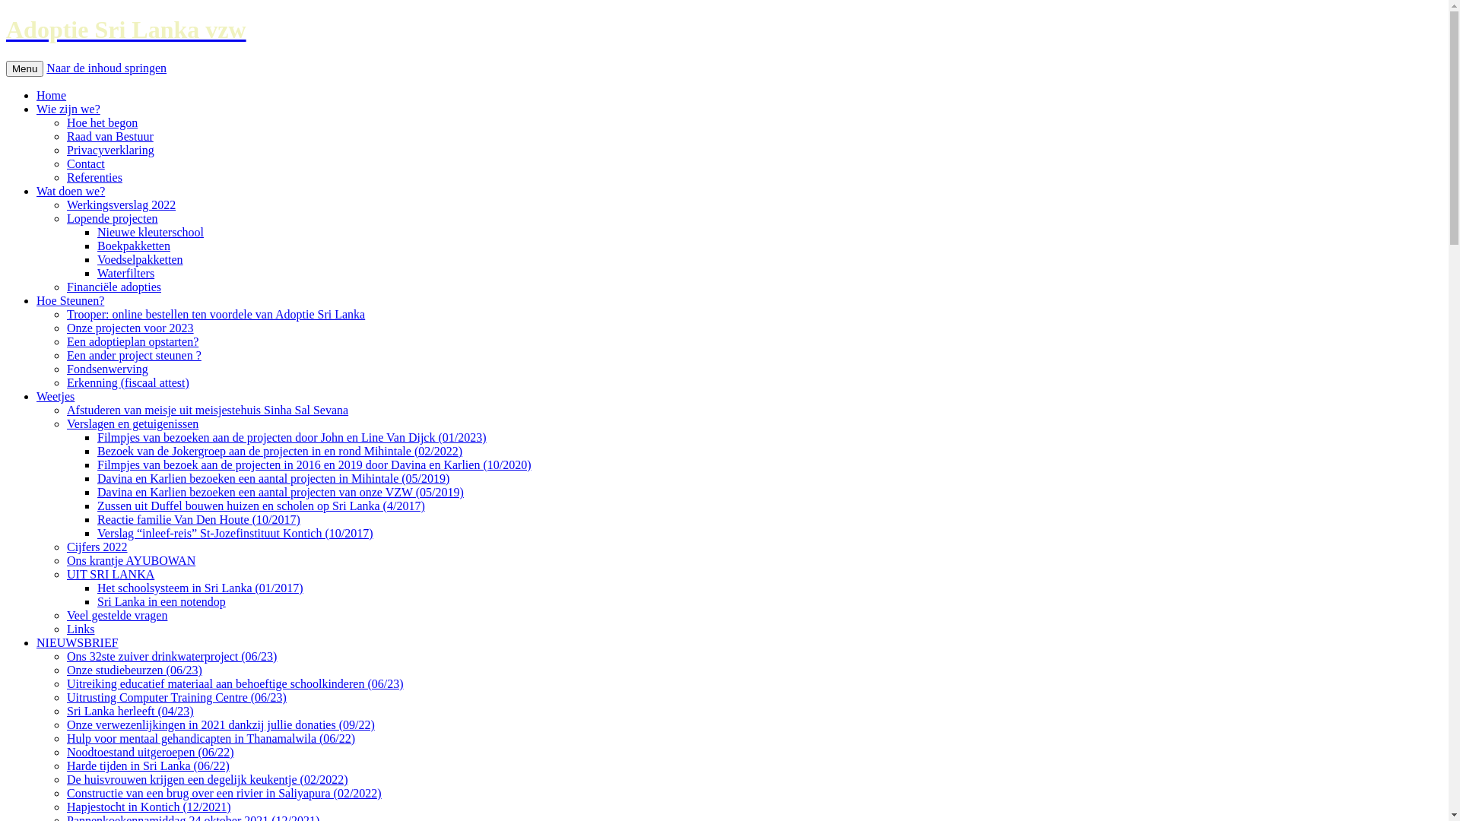 This screenshot has width=1460, height=821. What do you see at coordinates (71, 192) in the screenshot?
I see `Wat doen we?` at bounding box center [71, 192].